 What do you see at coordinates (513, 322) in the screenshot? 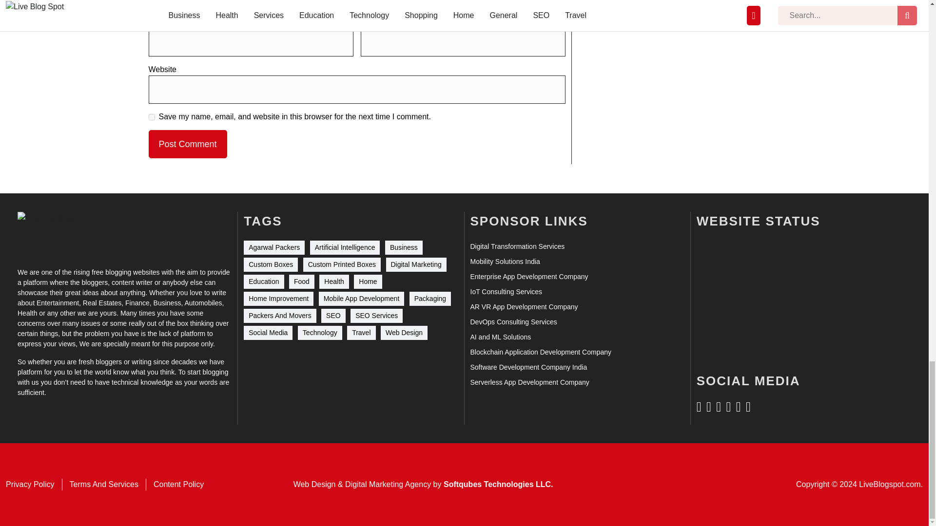
I see `DevOps Consulting Services` at bounding box center [513, 322].